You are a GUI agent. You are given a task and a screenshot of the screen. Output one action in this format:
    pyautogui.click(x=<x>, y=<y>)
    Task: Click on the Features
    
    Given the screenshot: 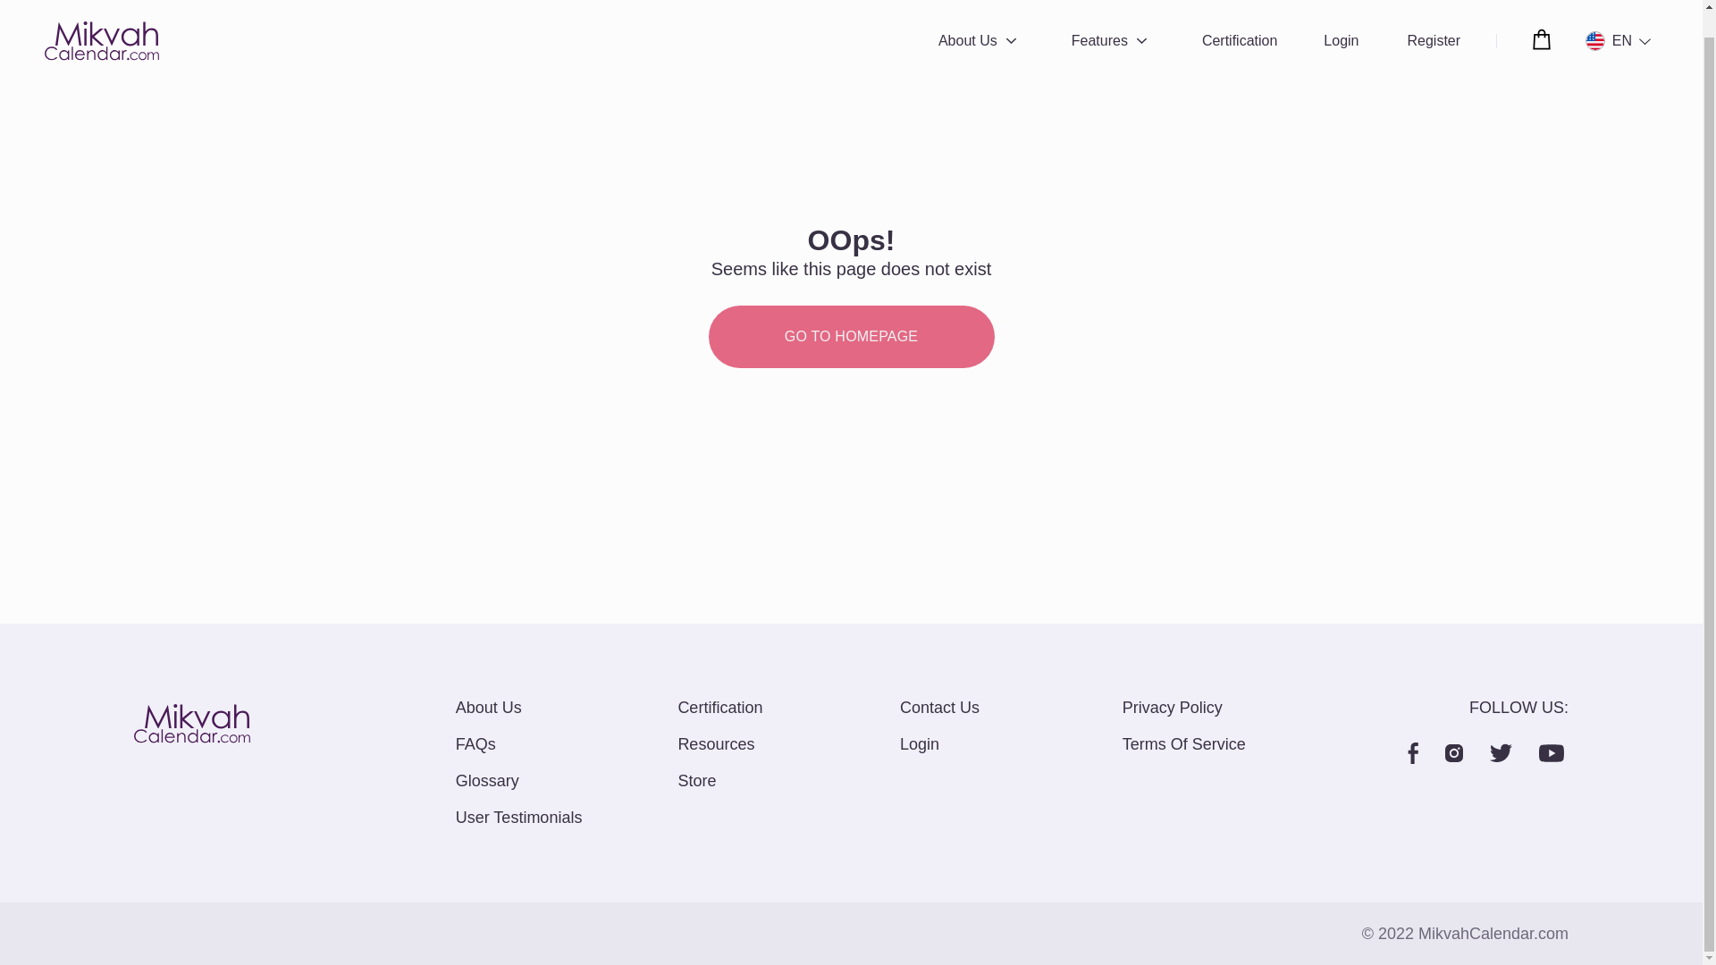 What is the action you would take?
    pyautogui.click(x=1099, y=15)
    